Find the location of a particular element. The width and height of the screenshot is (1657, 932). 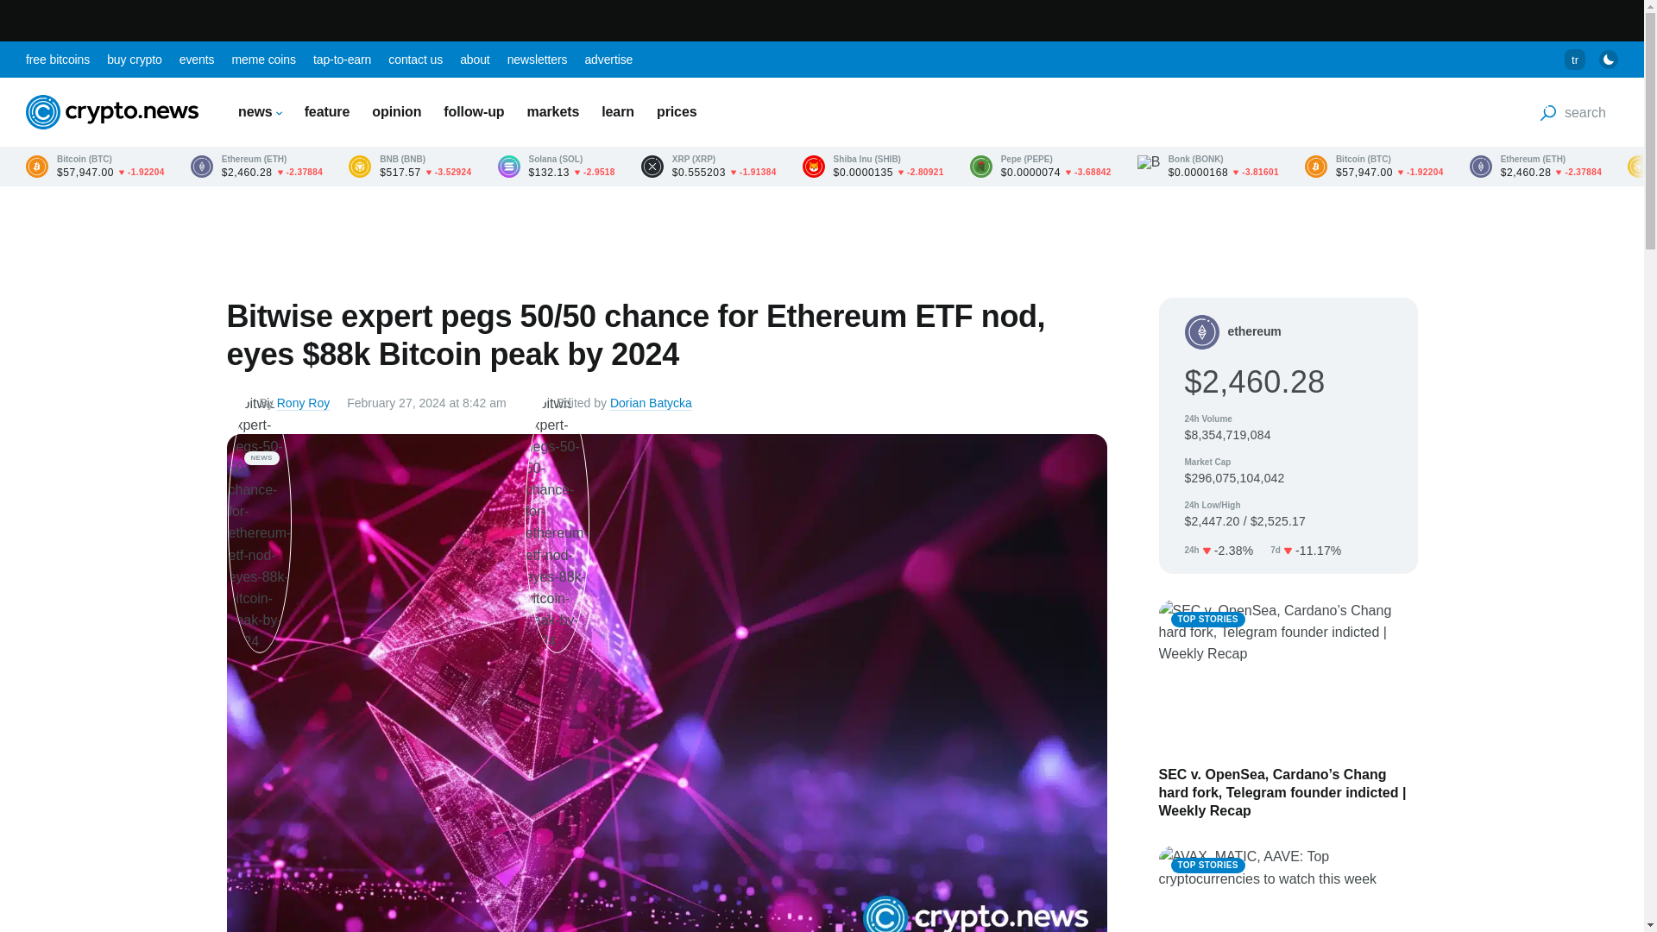

feature is located at coordinates (327, 111).